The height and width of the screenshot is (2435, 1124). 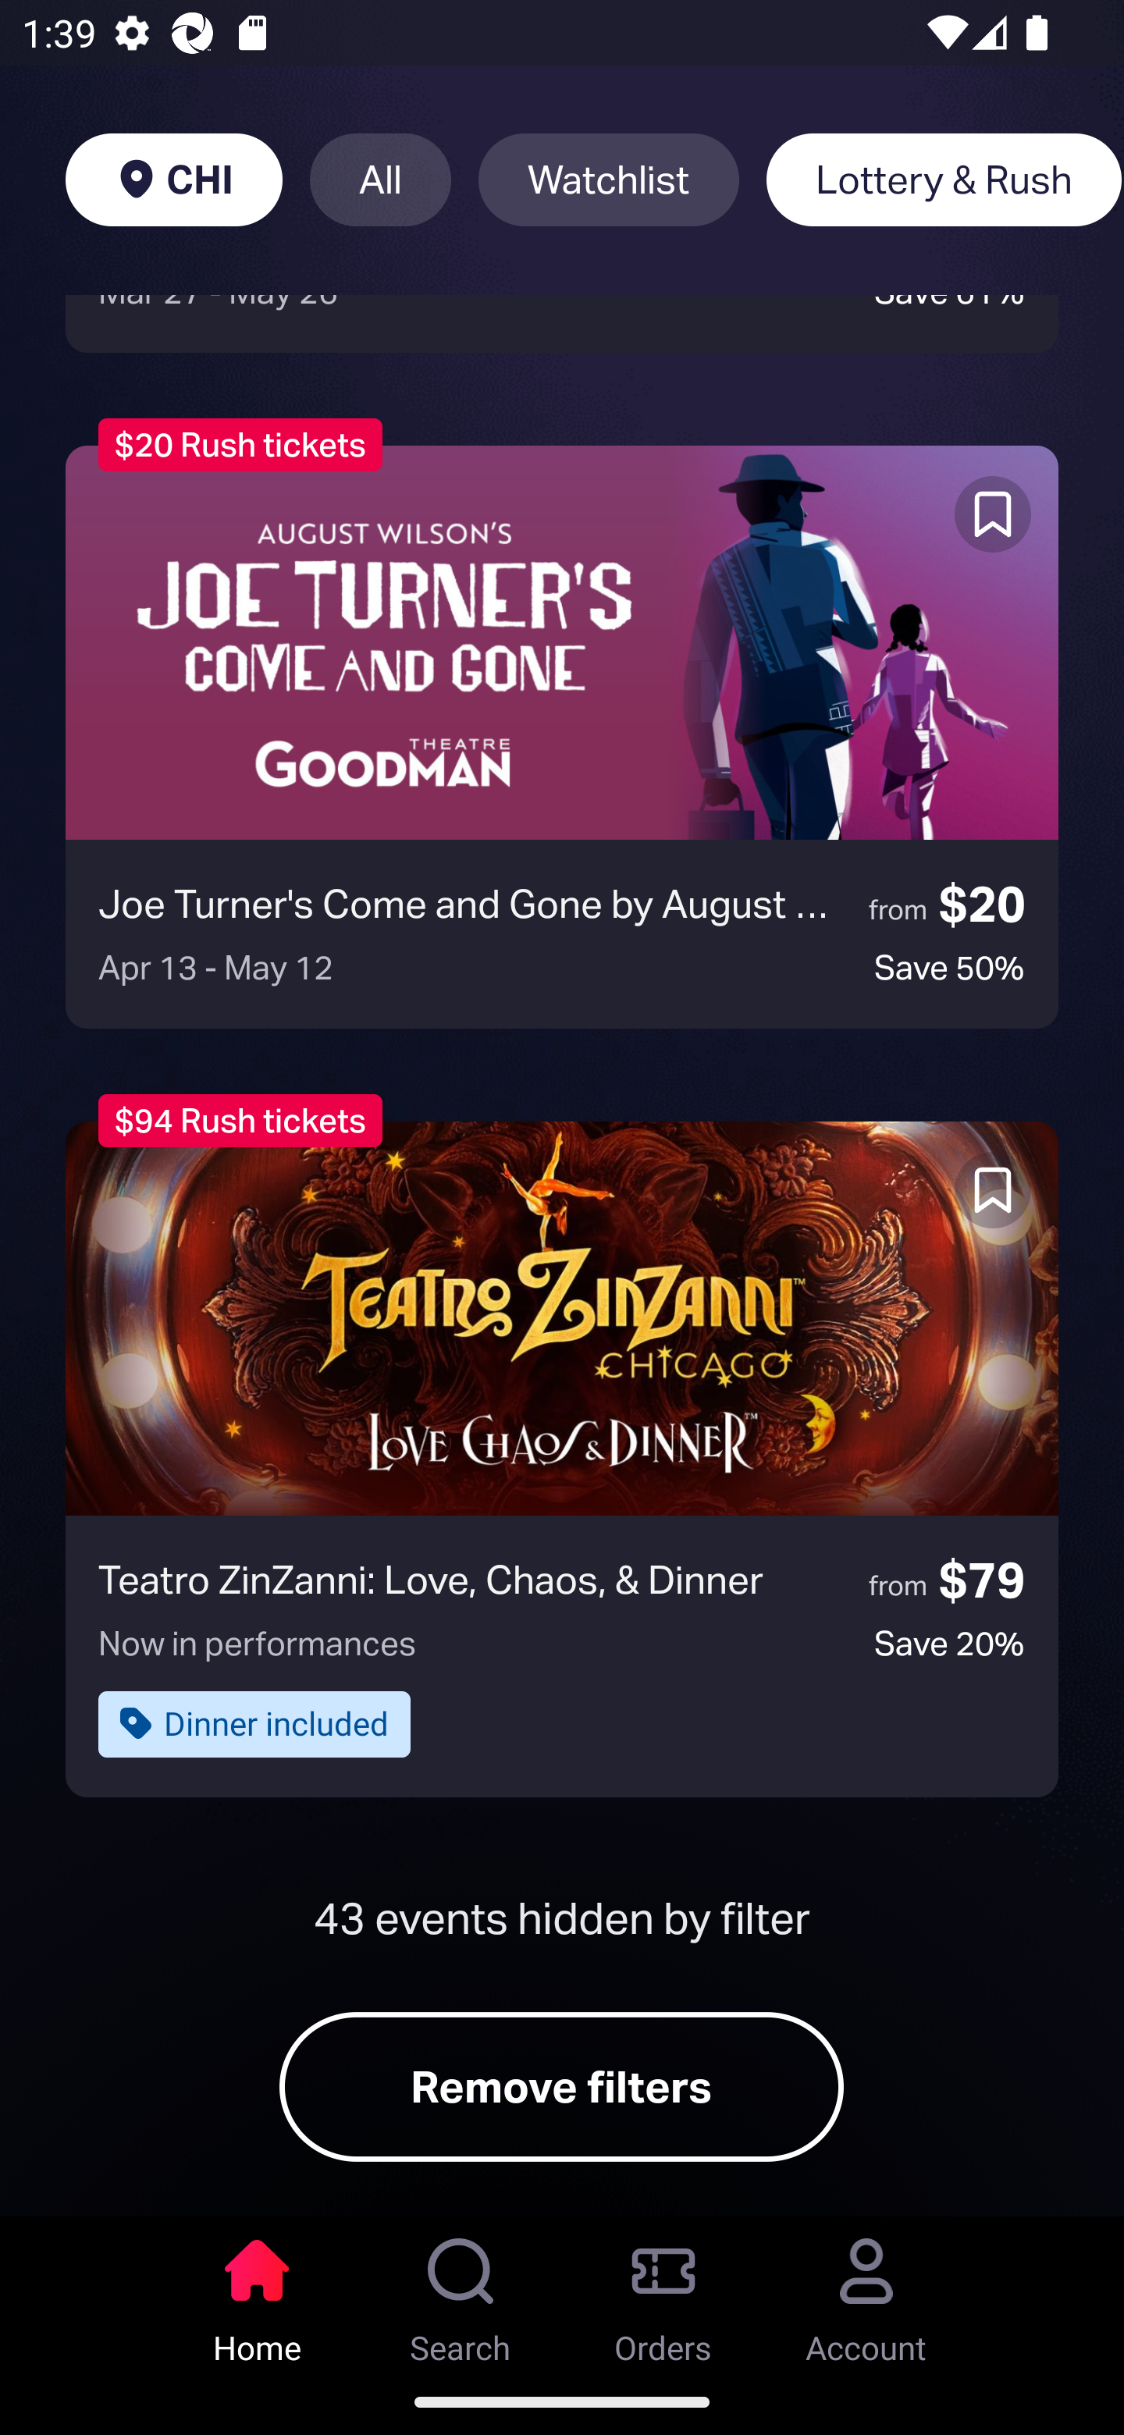 I want to click on Orders, so click(x=663, y=2292).